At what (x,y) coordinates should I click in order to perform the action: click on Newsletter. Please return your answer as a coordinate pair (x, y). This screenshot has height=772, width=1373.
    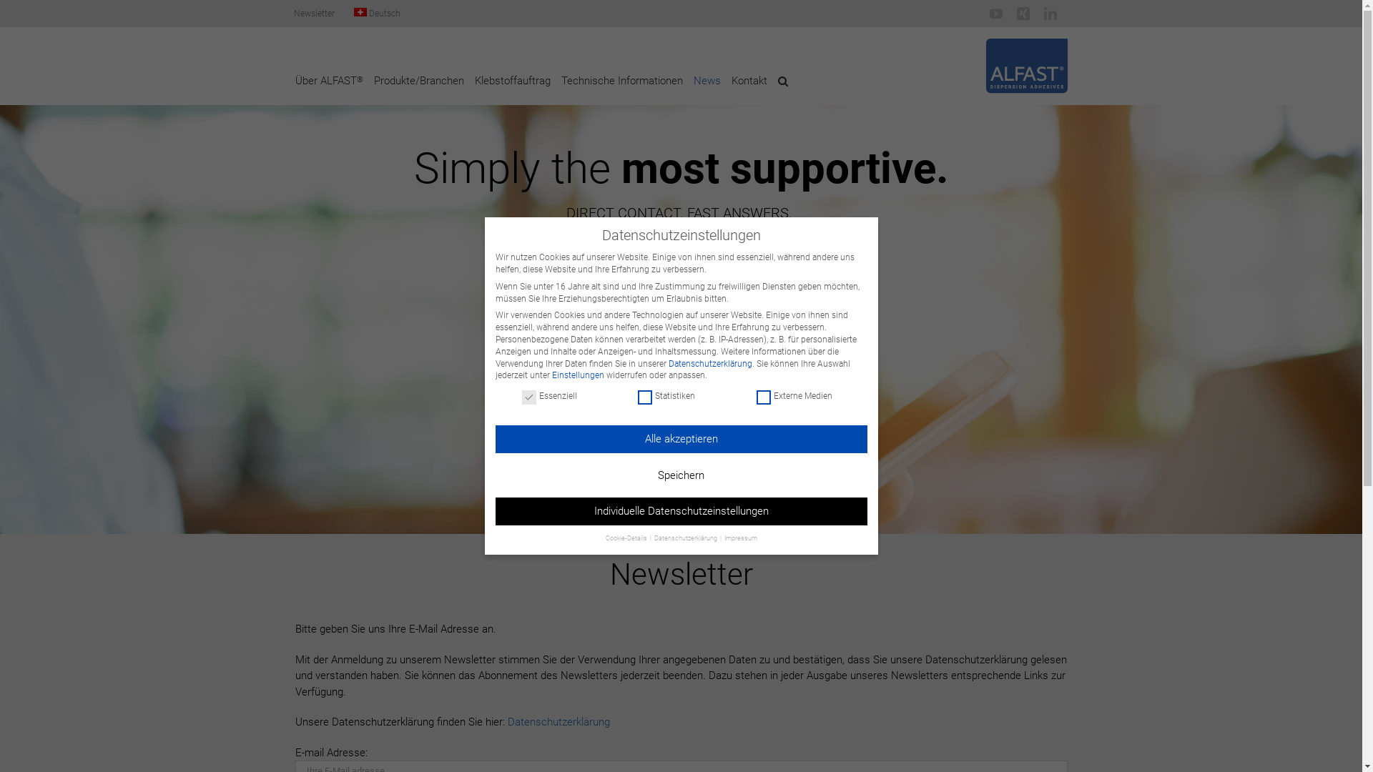
    Looking at the image, I should click on (315, 14).